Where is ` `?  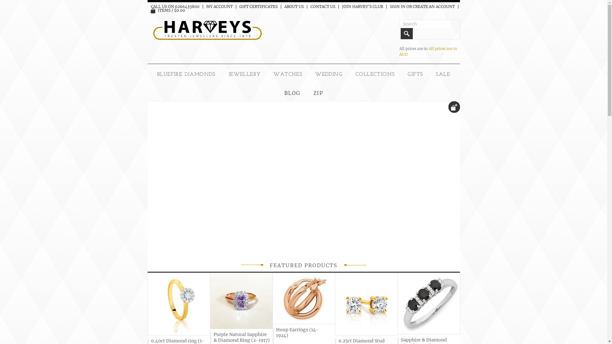   is located at coordinates (454, 107).